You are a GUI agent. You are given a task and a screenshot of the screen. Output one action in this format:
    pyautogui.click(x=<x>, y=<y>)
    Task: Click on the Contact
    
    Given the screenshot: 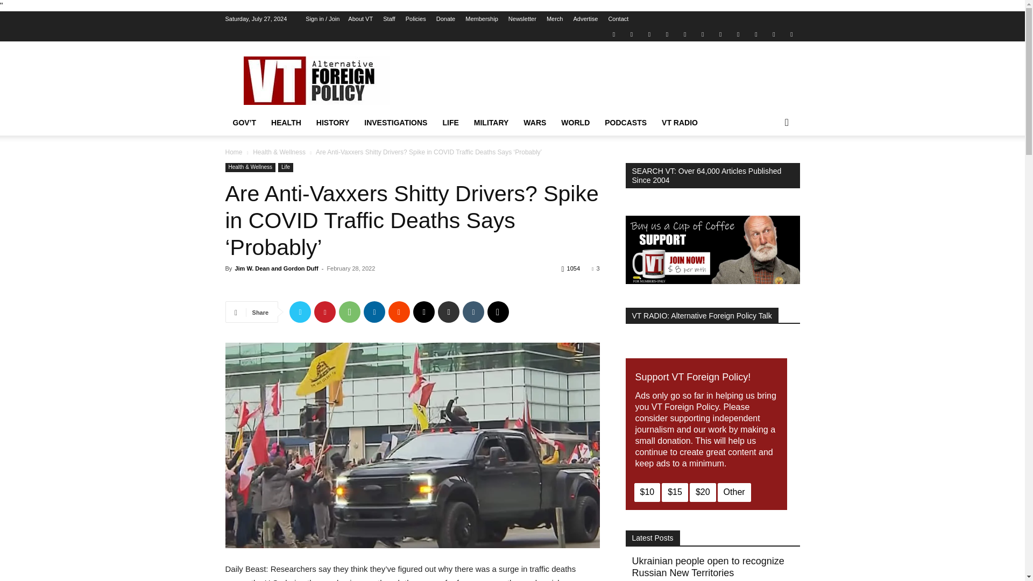 What is the action you would take?
    pyautogui.click(x=618, y=19)
    